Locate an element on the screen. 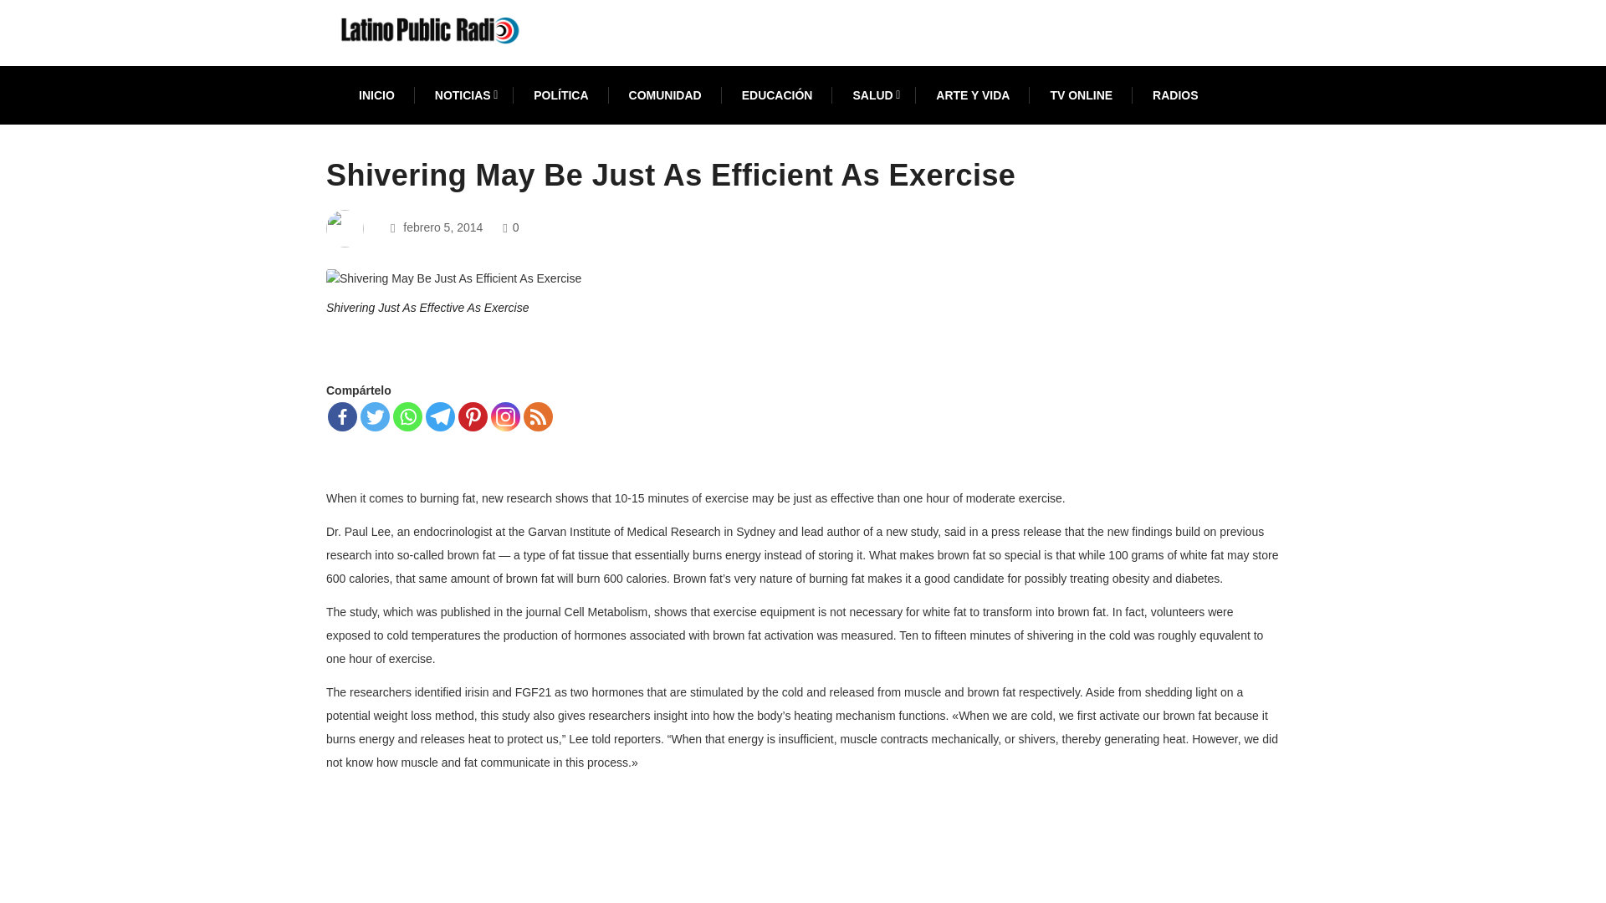  Twitter is located at coordinates (375, 416).